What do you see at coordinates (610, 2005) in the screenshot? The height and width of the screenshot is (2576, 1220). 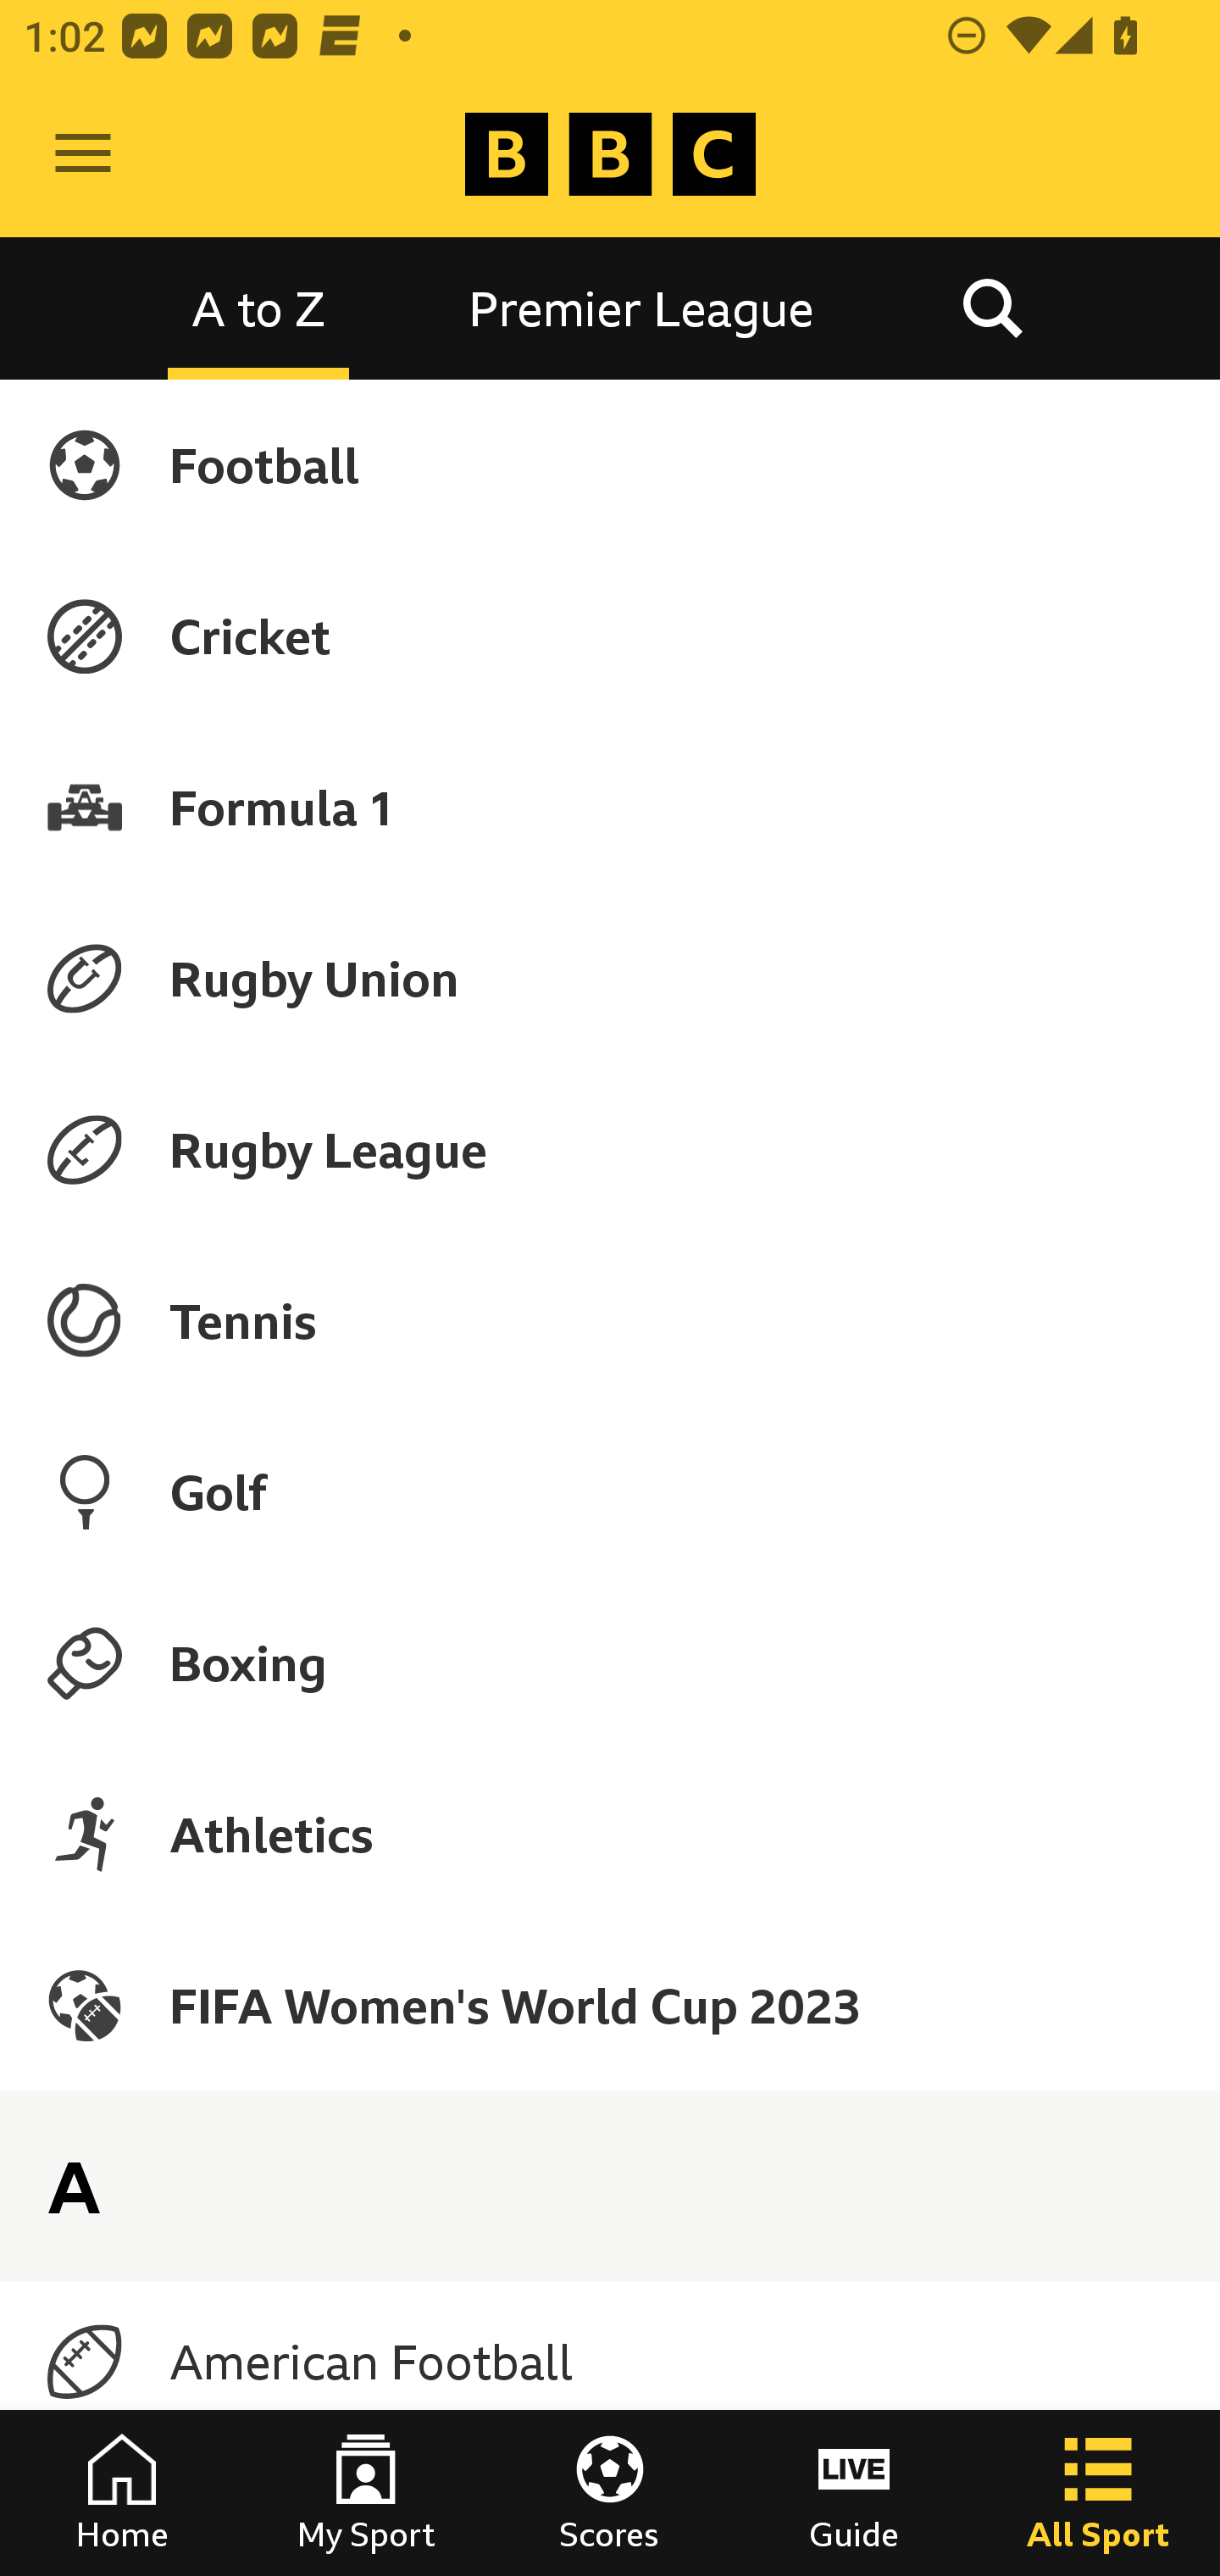 I see `FIFA Women's World Cup 2023` at bounding box center [610, 2005].